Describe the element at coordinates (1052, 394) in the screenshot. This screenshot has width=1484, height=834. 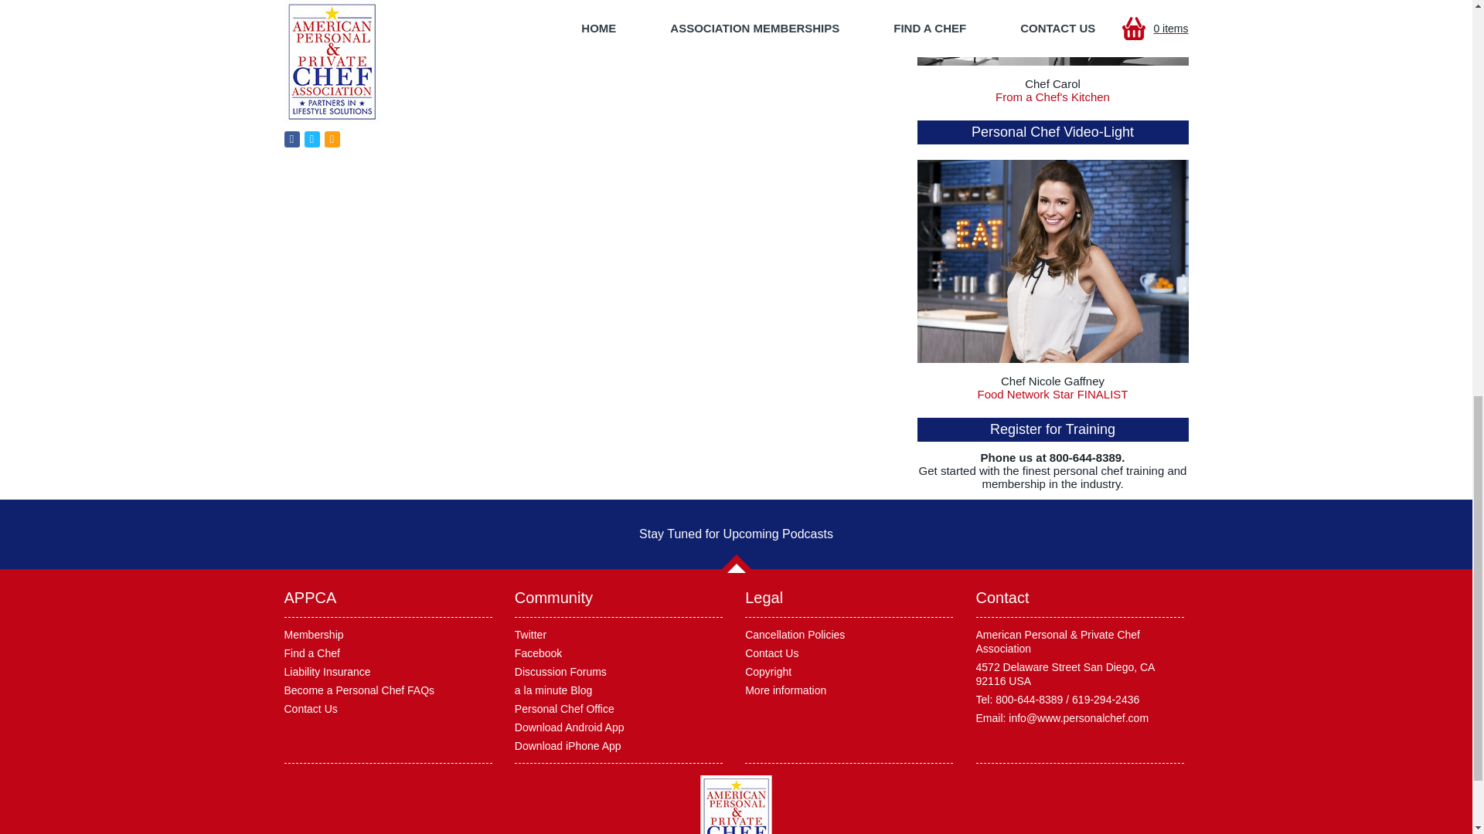
I see `Food Network Star FINALIST` at that location.